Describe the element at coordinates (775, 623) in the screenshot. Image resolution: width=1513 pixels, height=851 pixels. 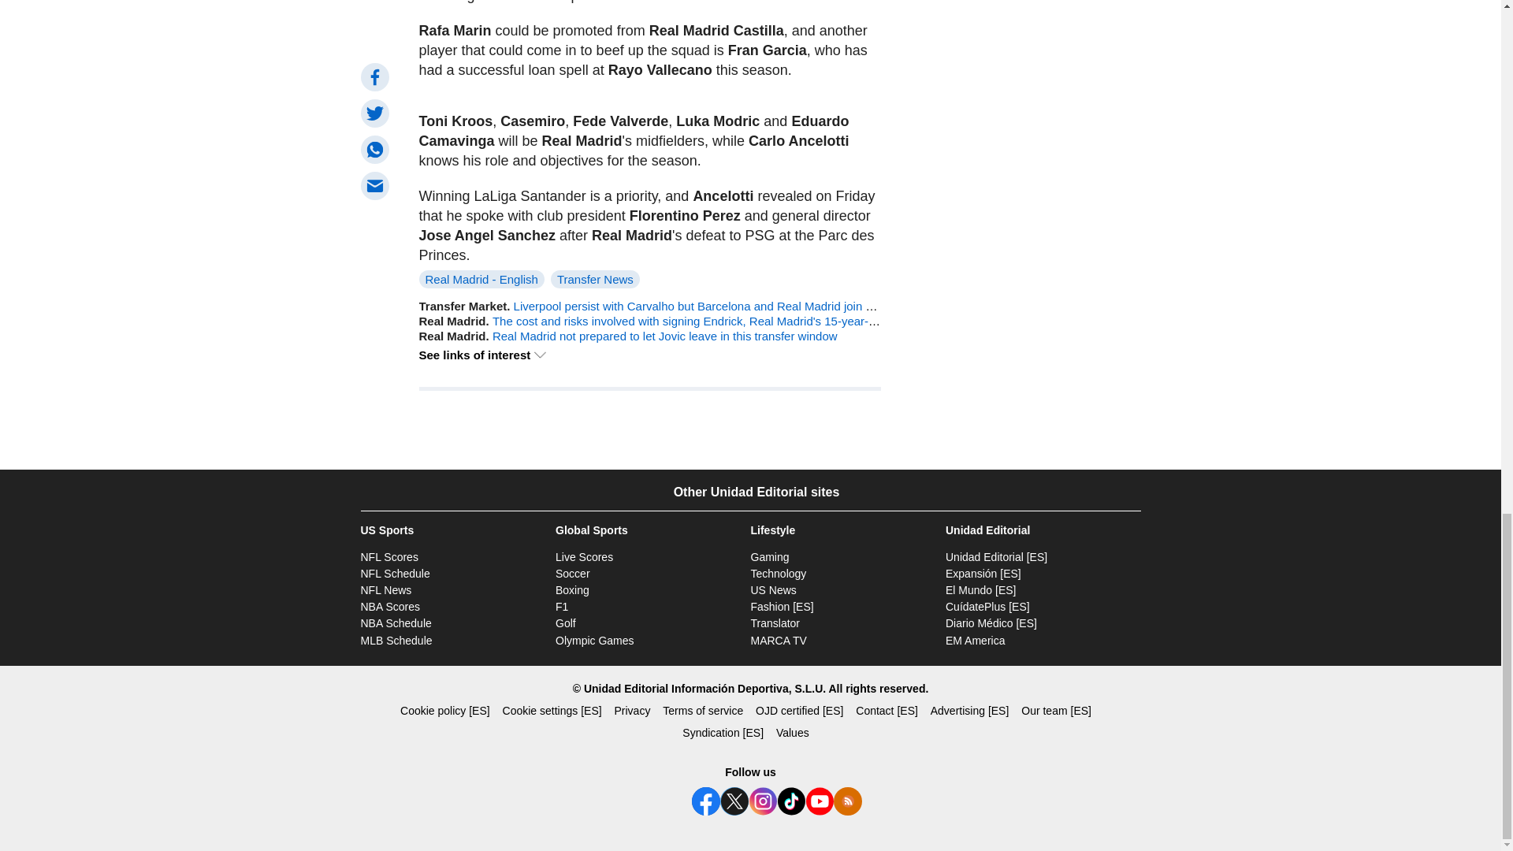
I see `Open in new window` at that location.